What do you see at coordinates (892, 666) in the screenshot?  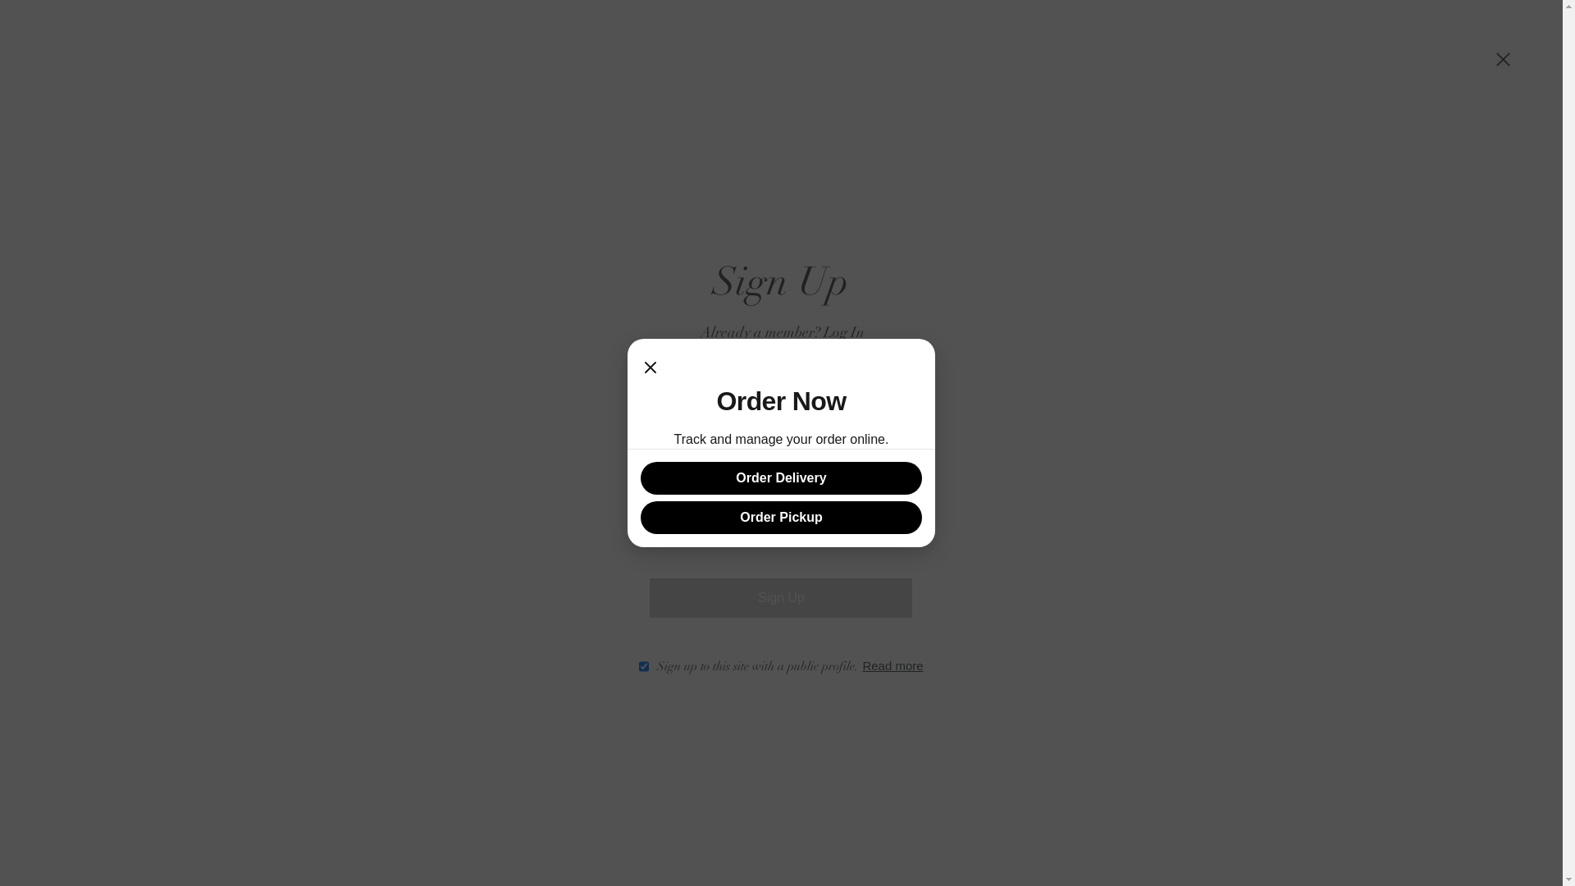 I see `Read more` at bounding box center [892, 666].